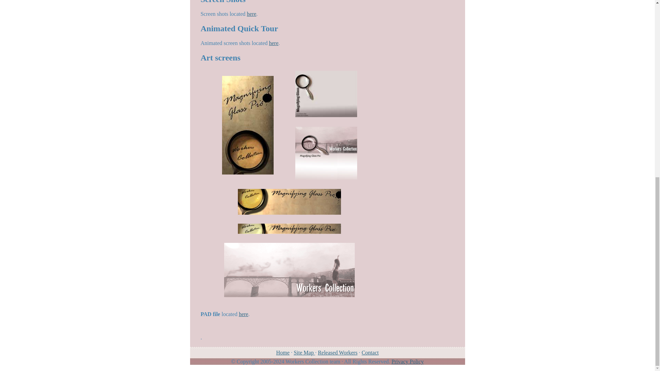 This screenshot has width=660, height=371. Describe the element at coordinates (370, 352) in the screenshot. I see `Contact` at that location.